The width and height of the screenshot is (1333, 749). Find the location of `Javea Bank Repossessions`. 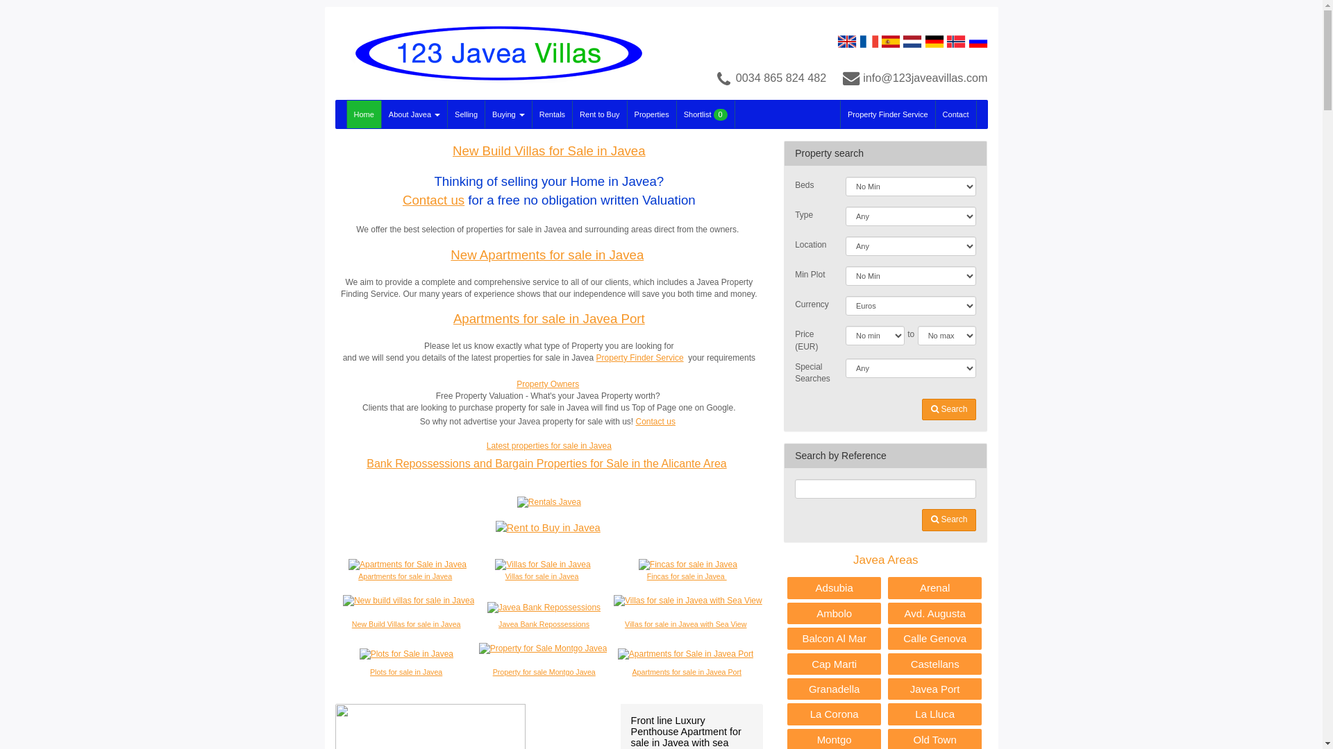

Javea Bank Repossessions is located at coordinates (544, 624).